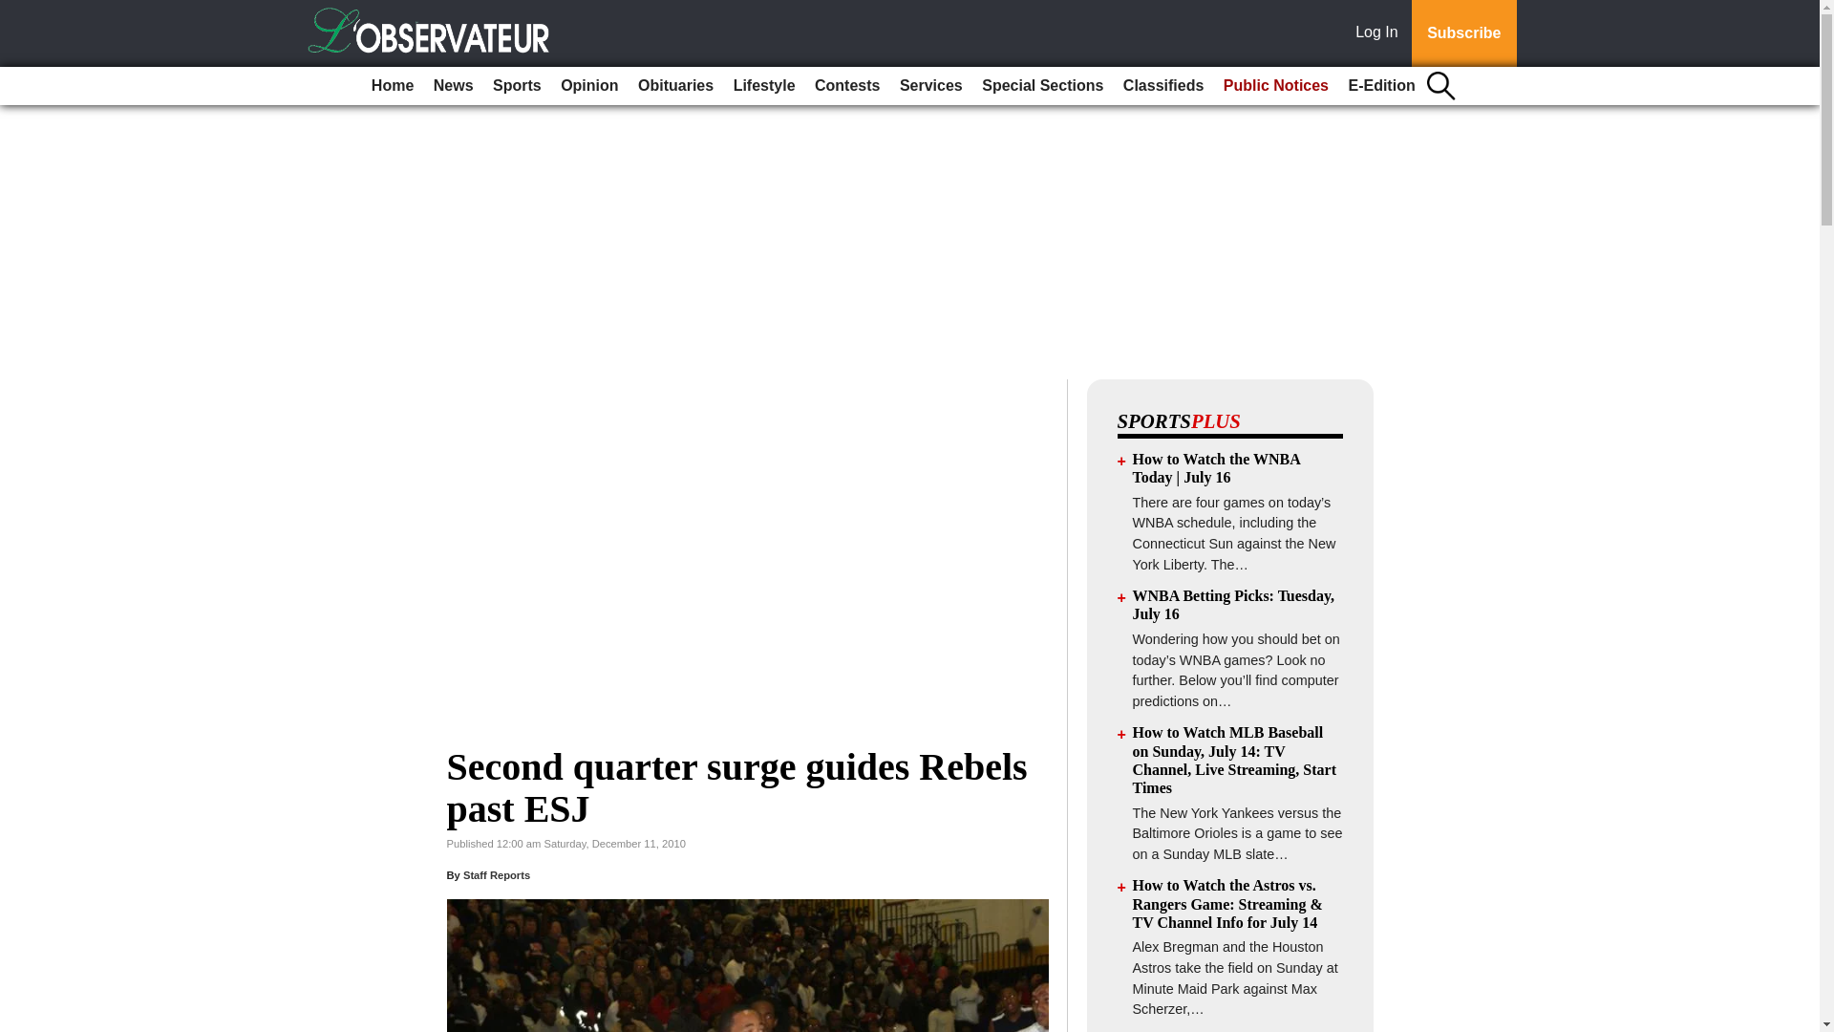 Image resolution: width=1834 pixels, height=1032 pixels. Describe the element at coordinates (517, 86) in the screenshot. I see `Sports` at that location.